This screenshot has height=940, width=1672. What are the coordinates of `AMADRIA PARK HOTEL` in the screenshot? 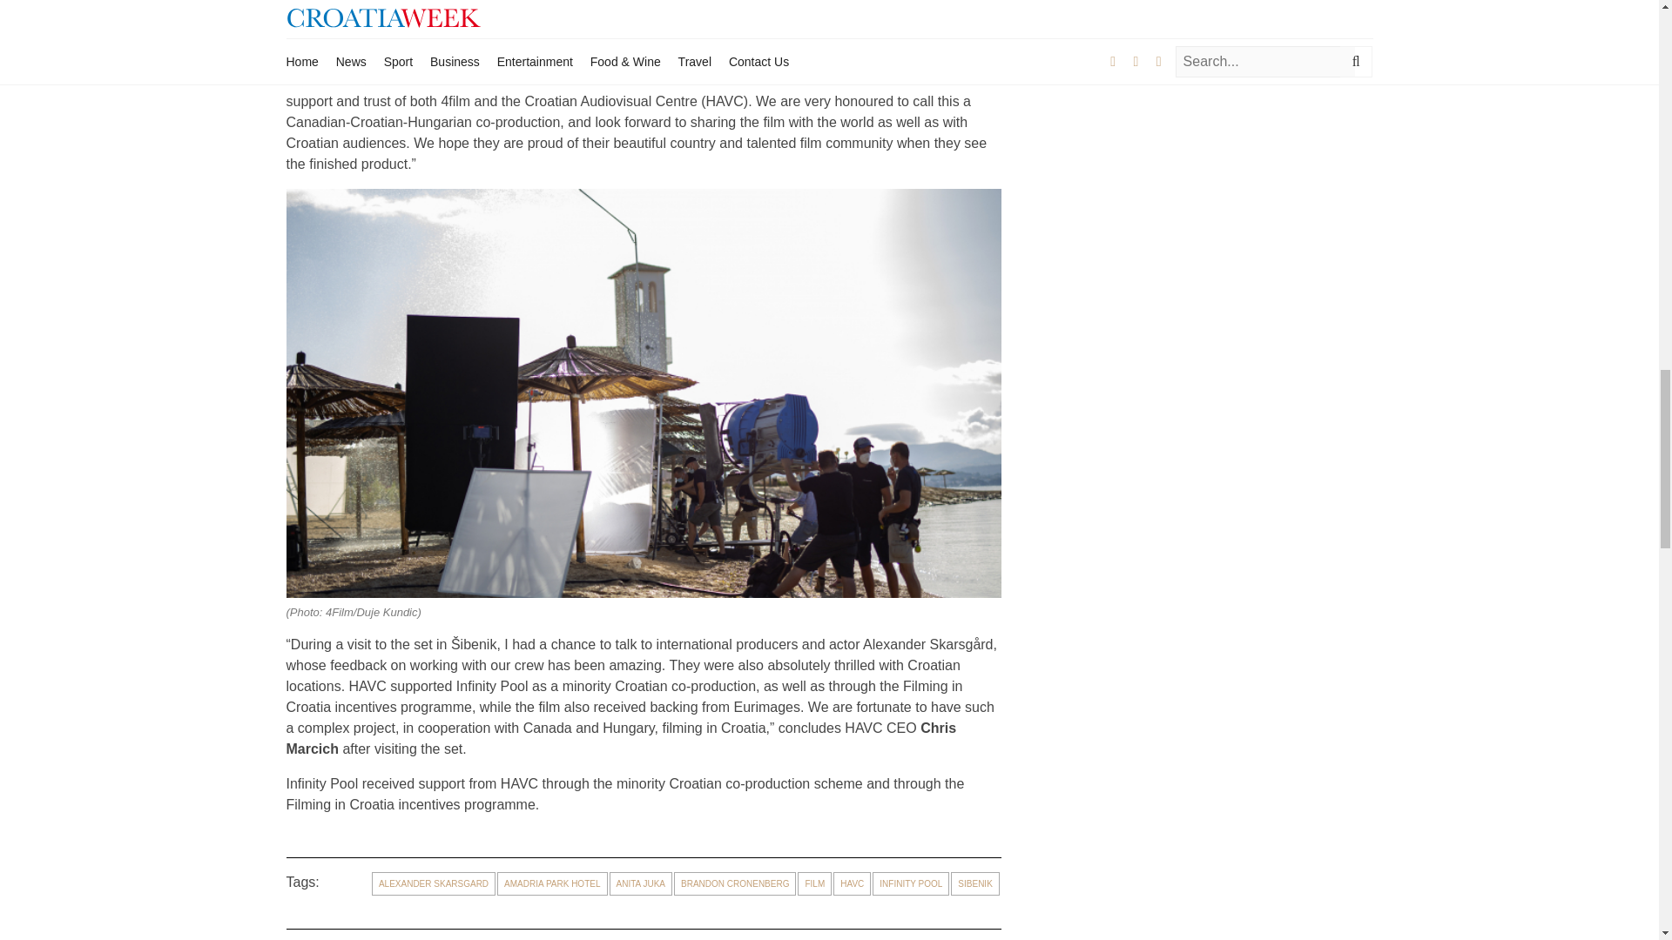 It's located at (551, 884).